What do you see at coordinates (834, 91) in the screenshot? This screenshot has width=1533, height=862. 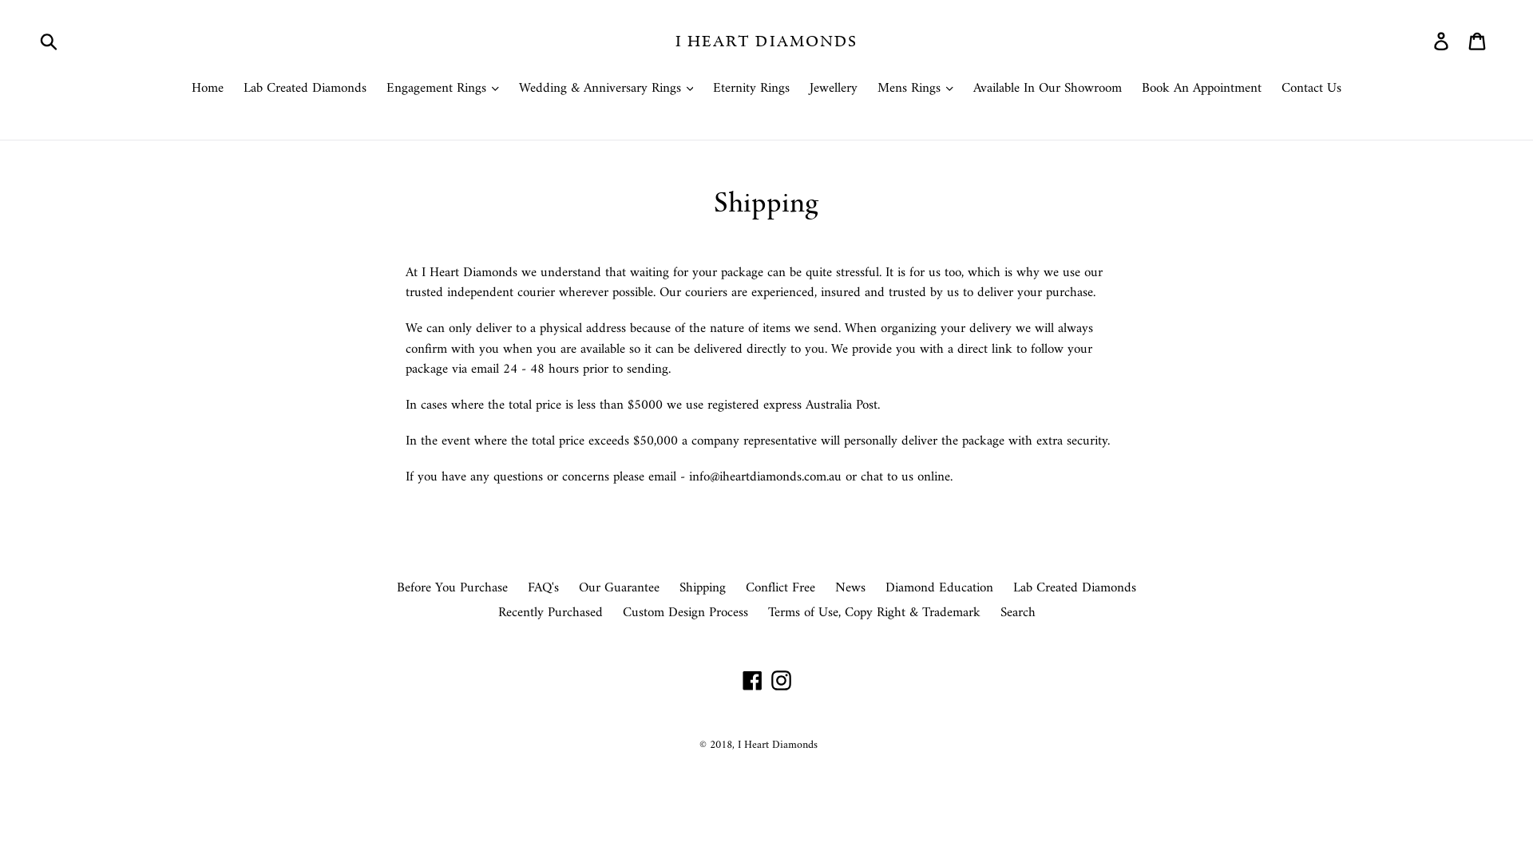 I see `Jewellery` at bounding box center [834, 91].